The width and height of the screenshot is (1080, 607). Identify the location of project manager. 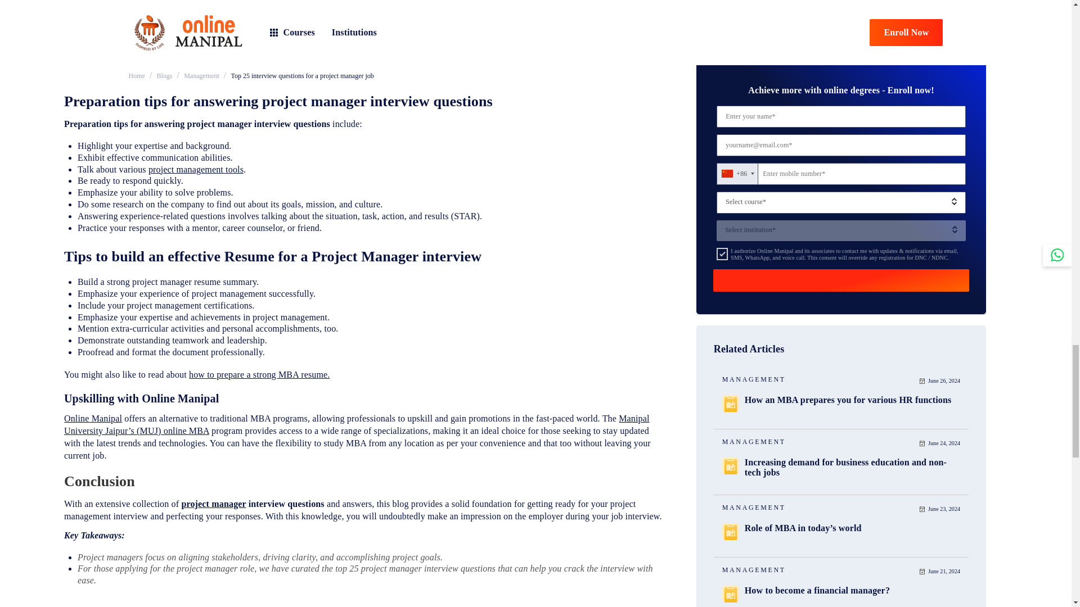
(214, 504).